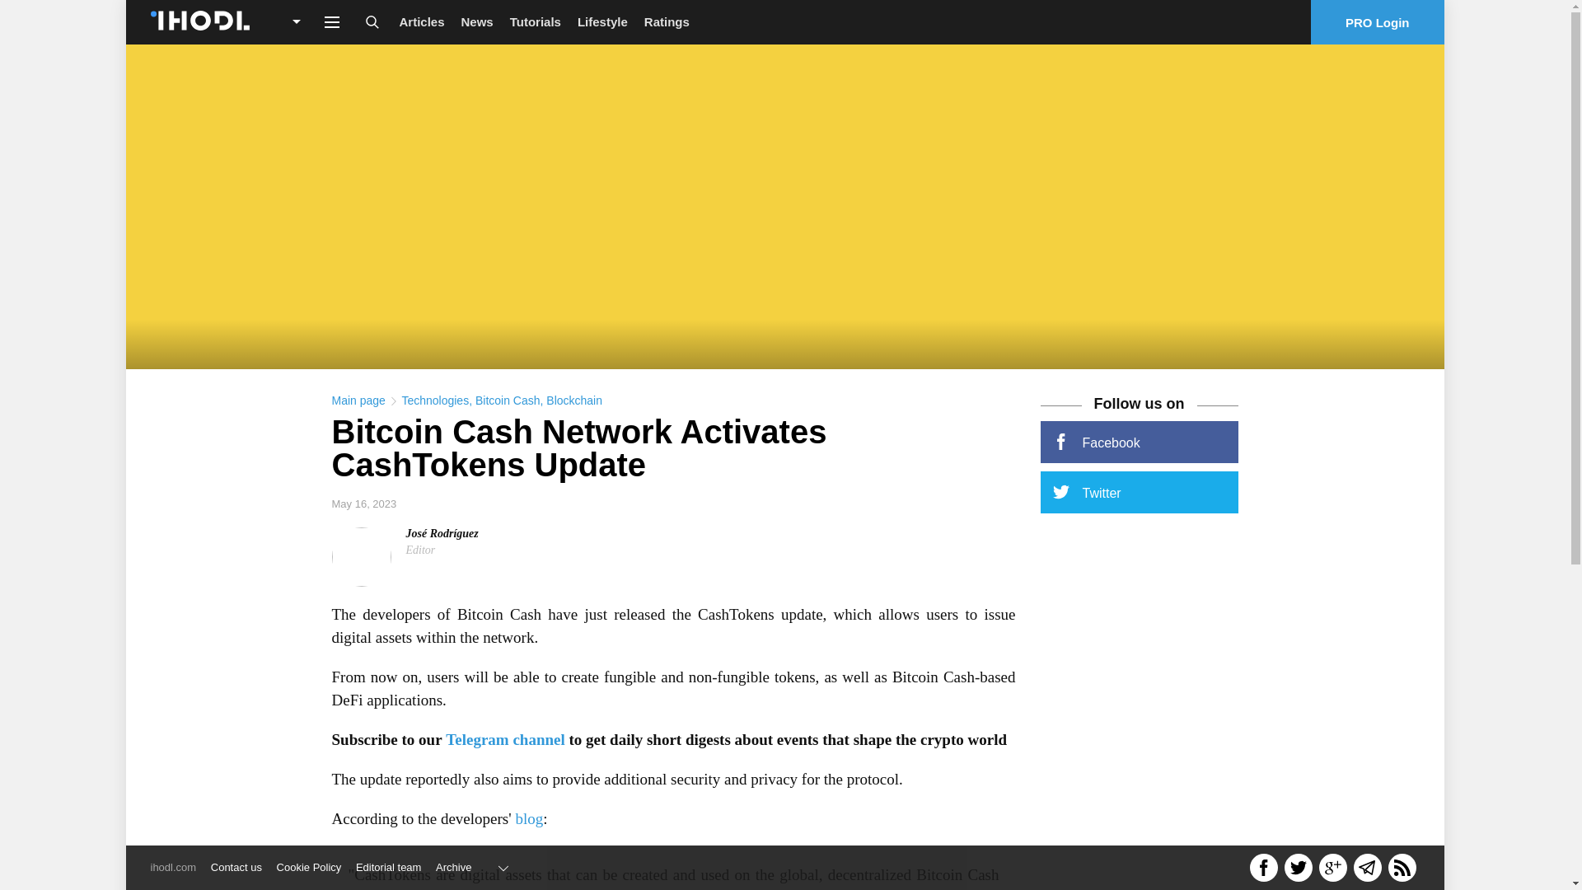 This screenshot has width=1582, height=890. I want to click on Telegram channel, so click(505, 739).